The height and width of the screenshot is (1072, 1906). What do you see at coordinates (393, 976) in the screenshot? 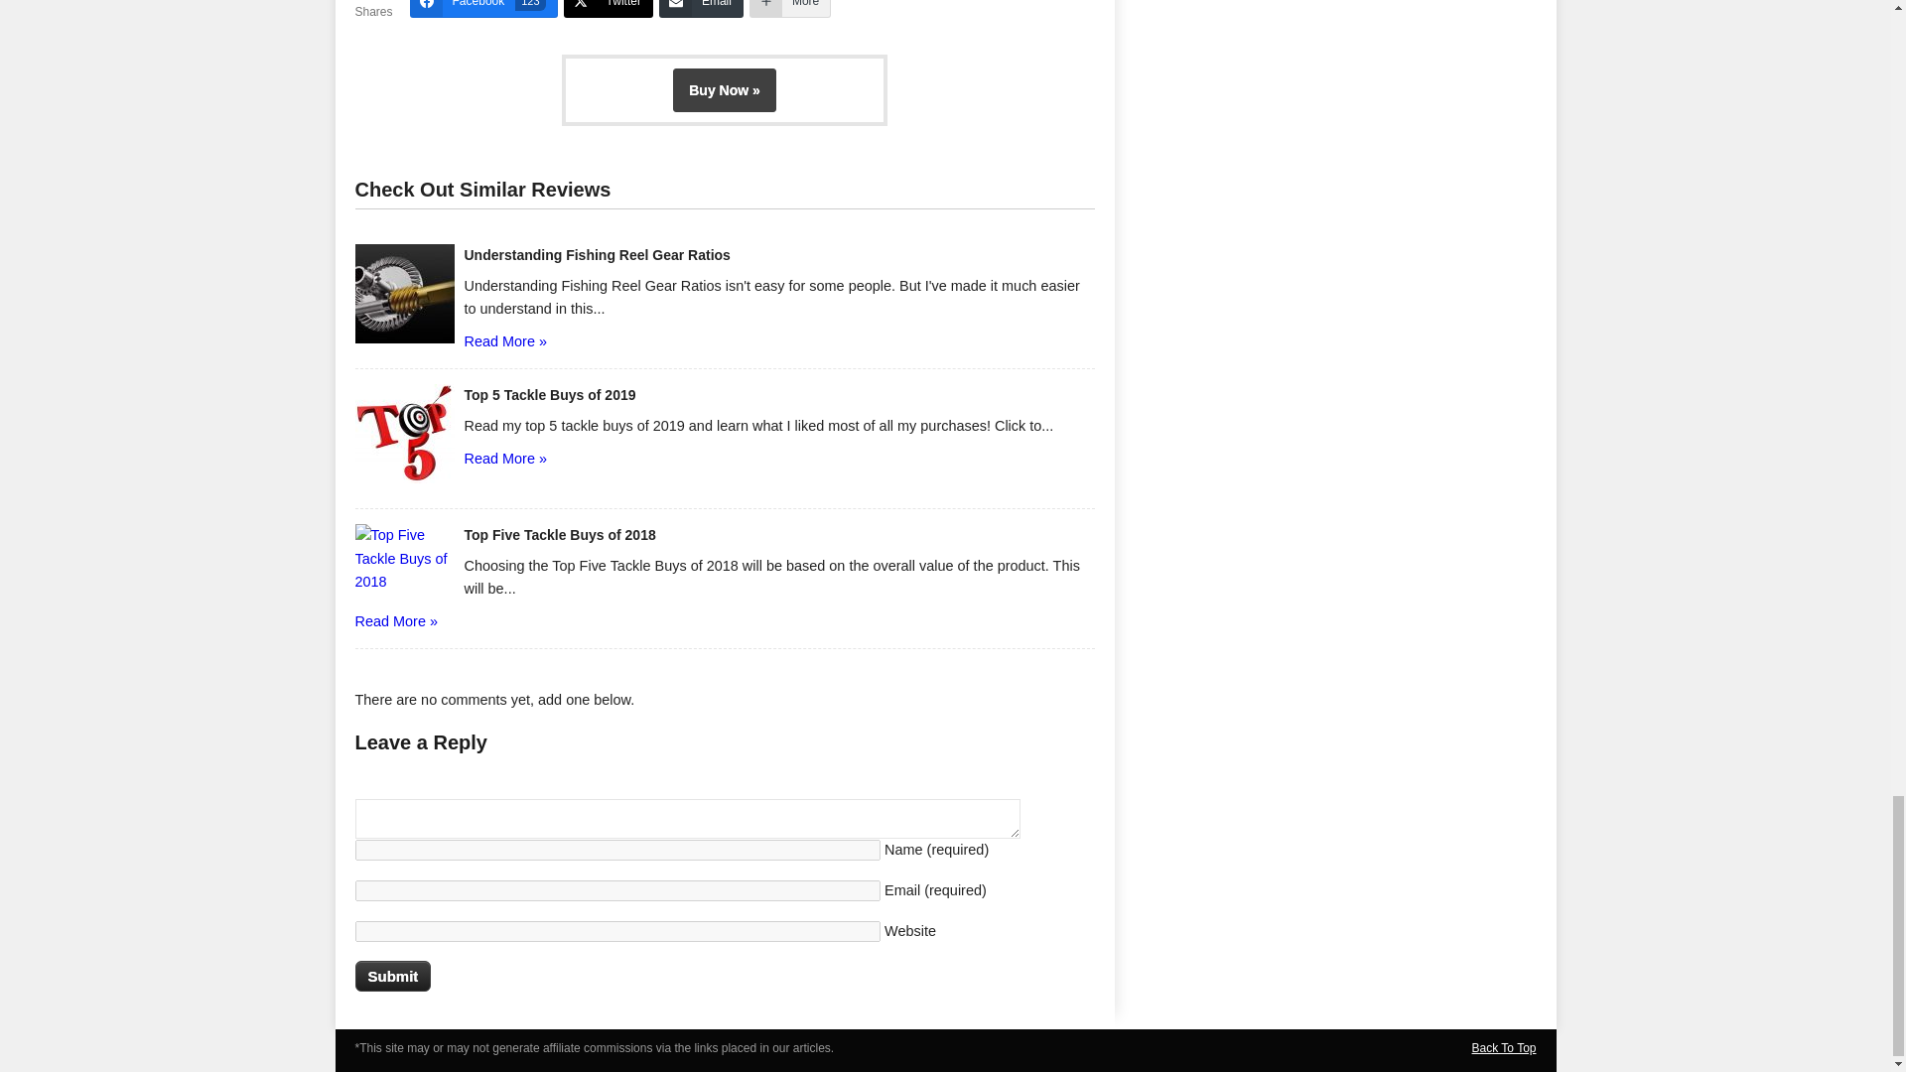
I see `Email` at bounding box center [393, 976].